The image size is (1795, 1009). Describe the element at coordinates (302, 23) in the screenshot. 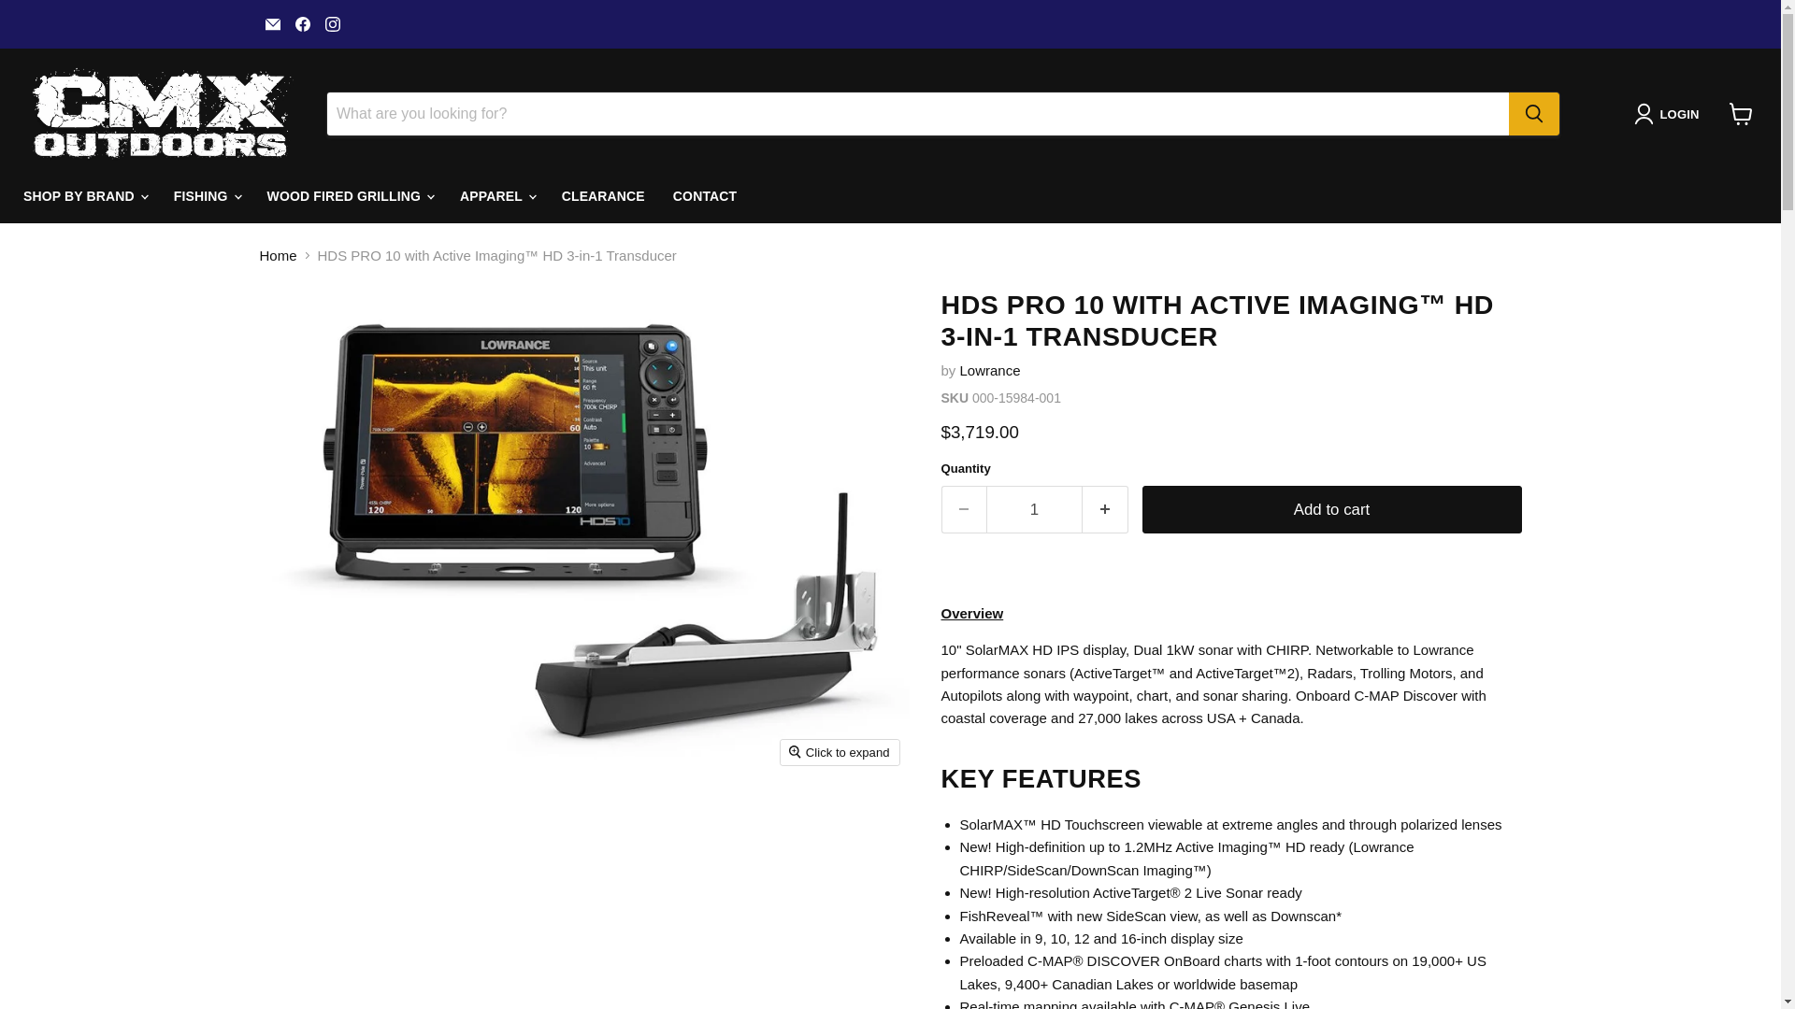

I see `Find us on Facebook` at that location.